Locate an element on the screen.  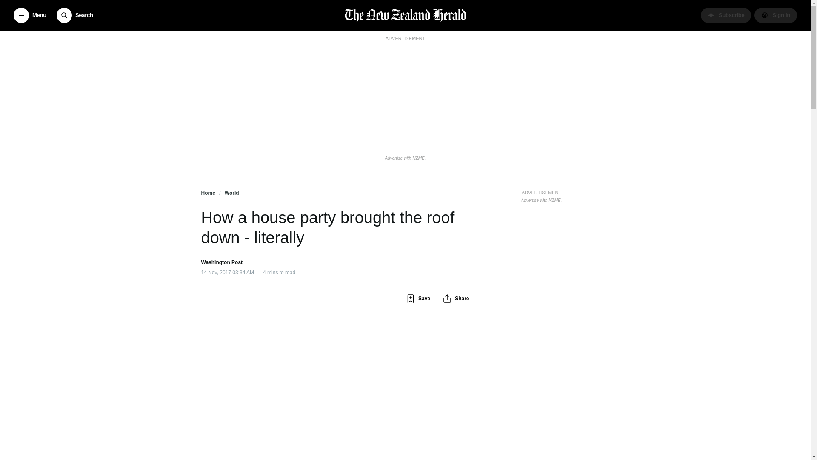
Subscribe is located at coordinates (726, 15).